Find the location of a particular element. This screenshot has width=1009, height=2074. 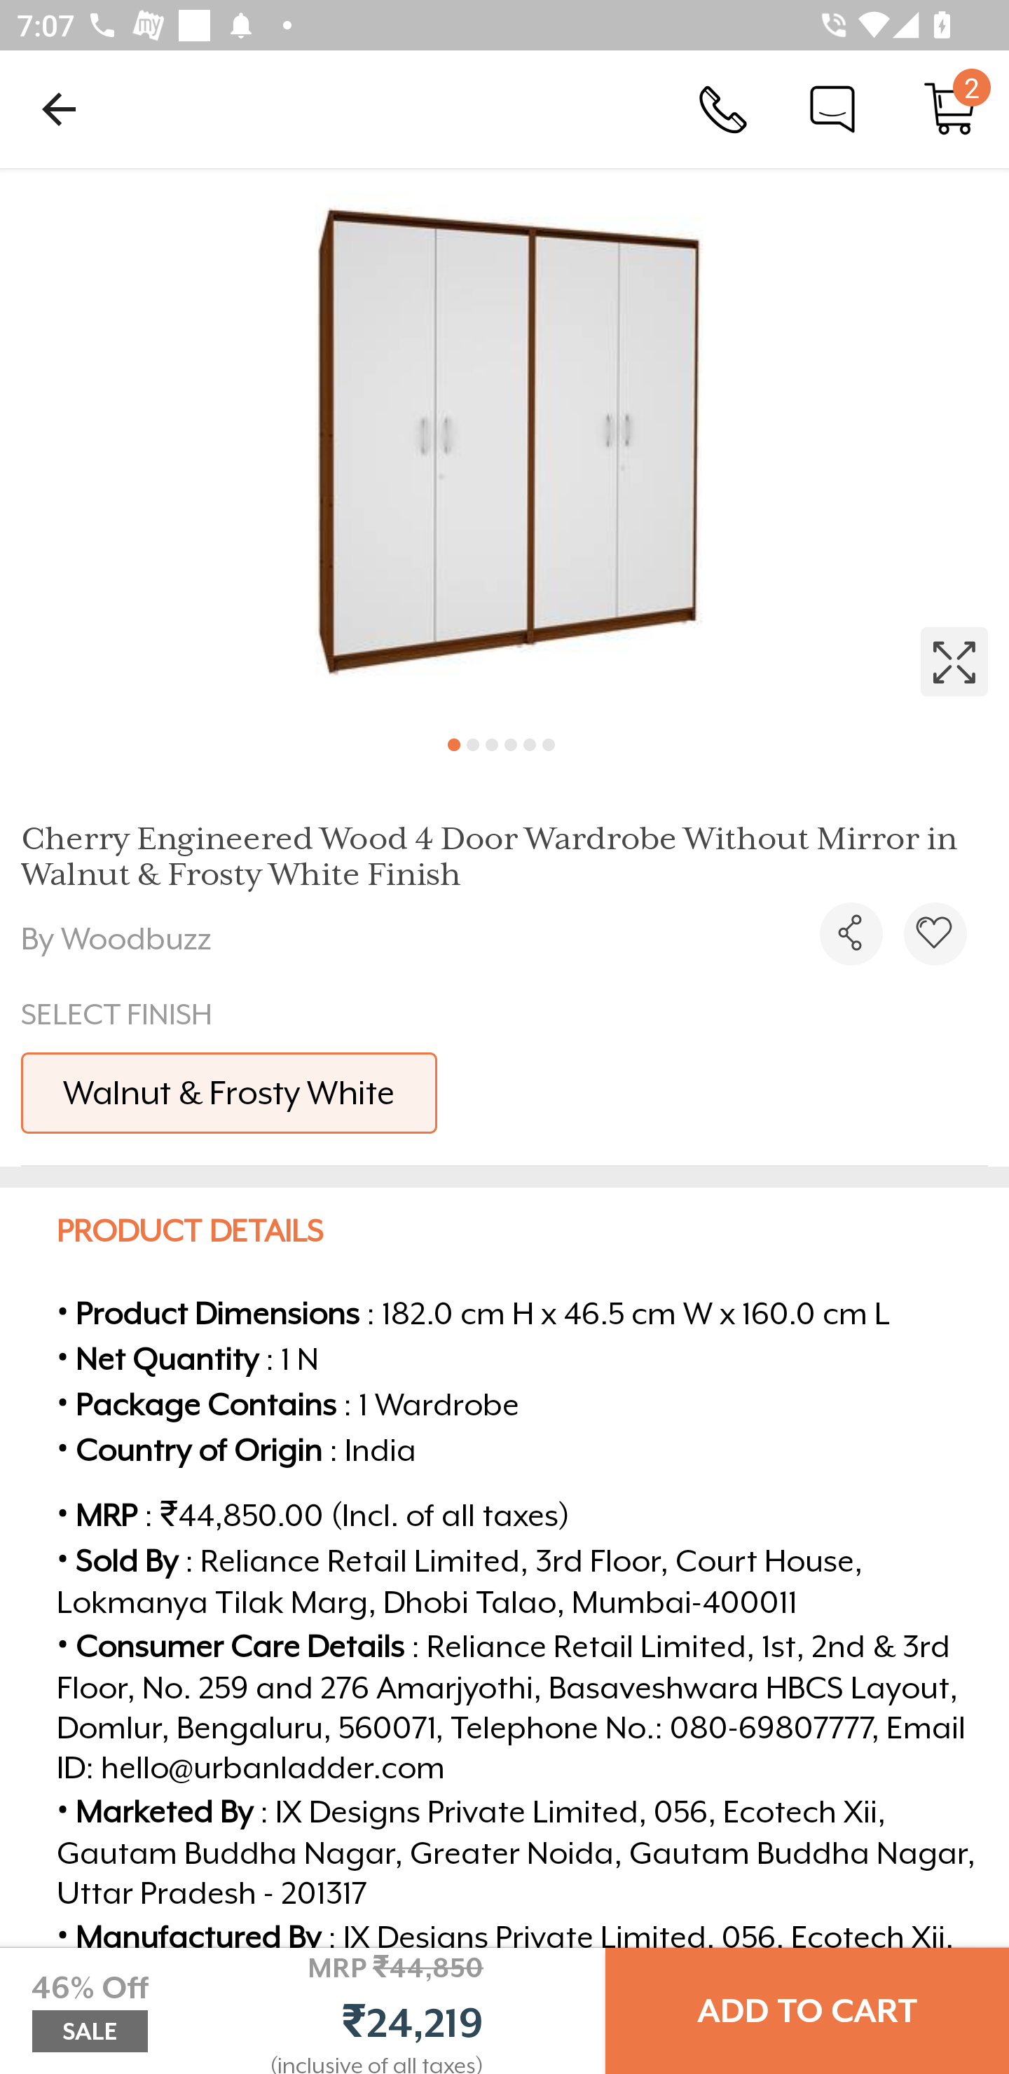

Walnut & Frosty White is located at coordinates (228, 1093).